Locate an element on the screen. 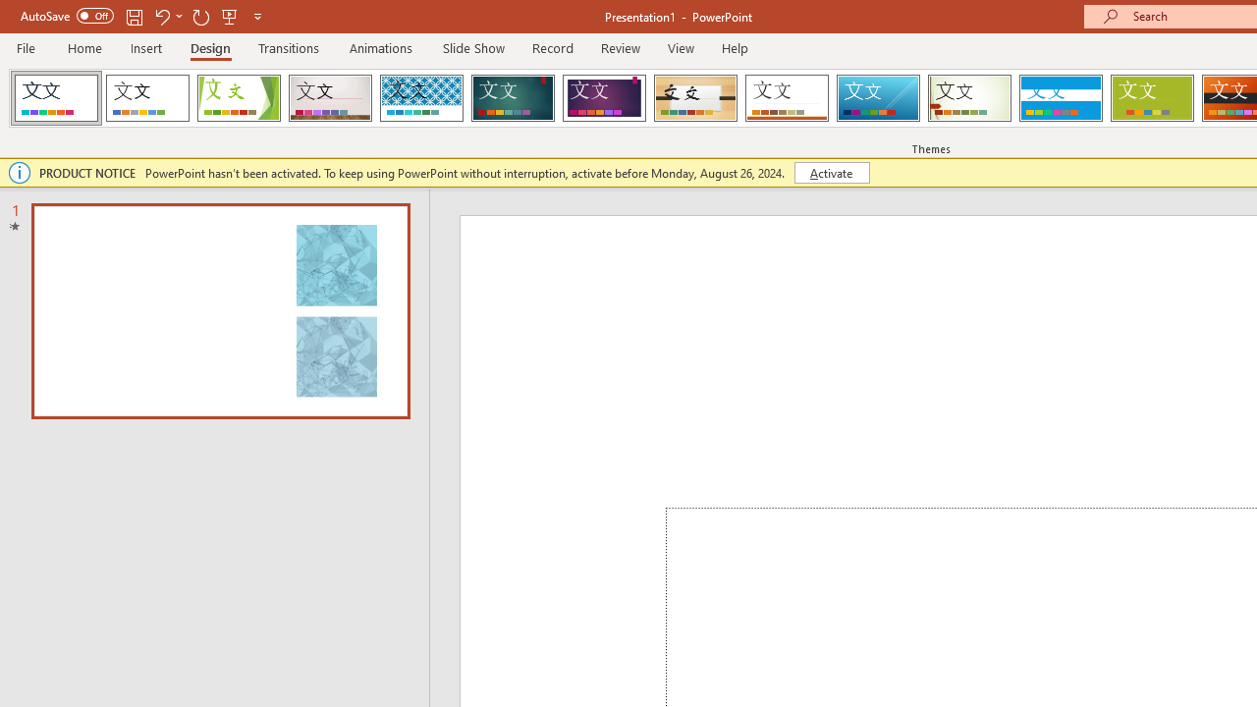 Image resolution: width=1257 pixels, height=707 pixels. Integral is located at coordinates (421, 98).